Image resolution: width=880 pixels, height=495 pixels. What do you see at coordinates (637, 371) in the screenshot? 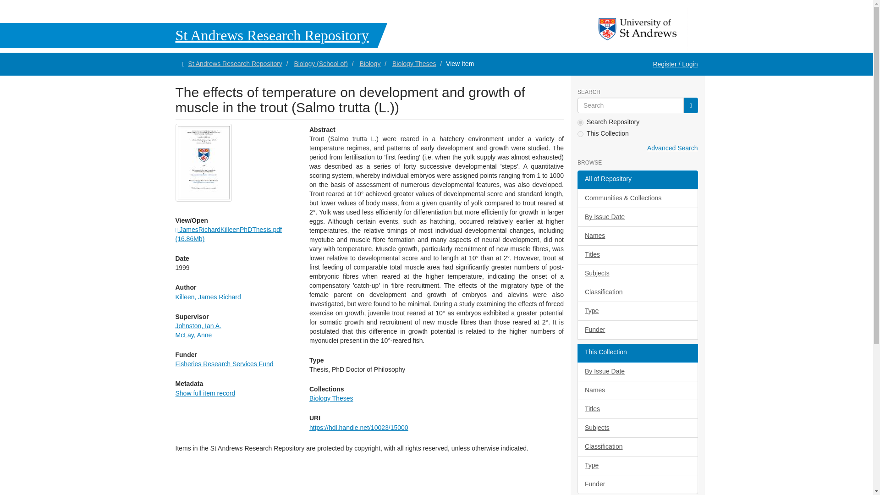
I see `By Issue Date` at bounding box center [637, 371].